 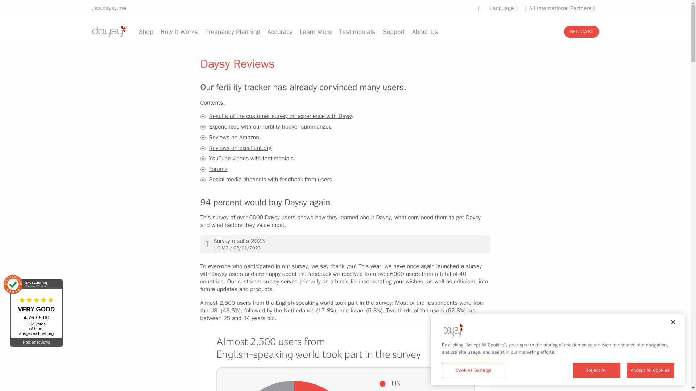 I want to click on How It Works, so click(x=179, y=32).